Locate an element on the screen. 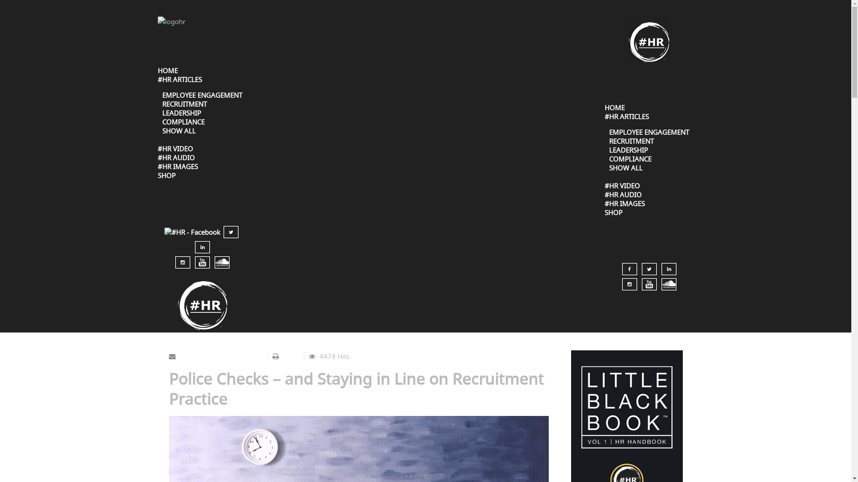 The image size is (858, 482). RECRUITMENT is located at coordinates (184, 104).